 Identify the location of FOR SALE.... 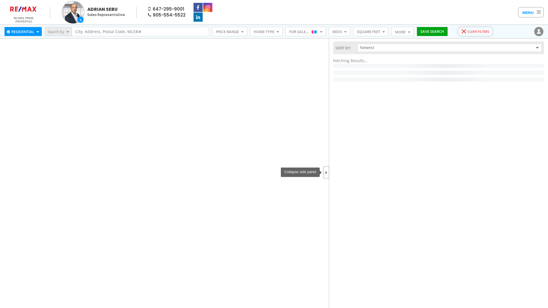
(306, 32).